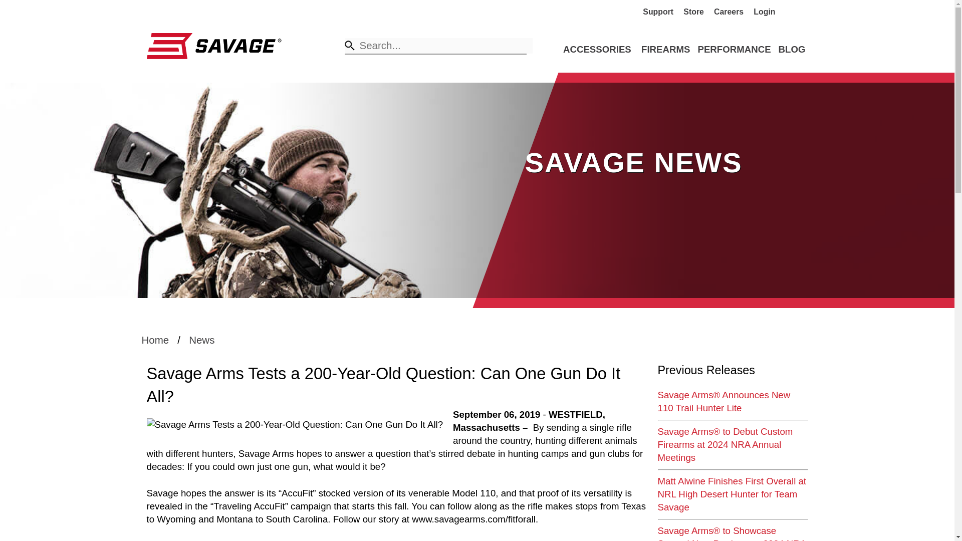 Image resolution: width=962 pixels, height=541 pixels. Describe the element at coordinates (733, 12) in the screenshot. I see `Careers` at that location.